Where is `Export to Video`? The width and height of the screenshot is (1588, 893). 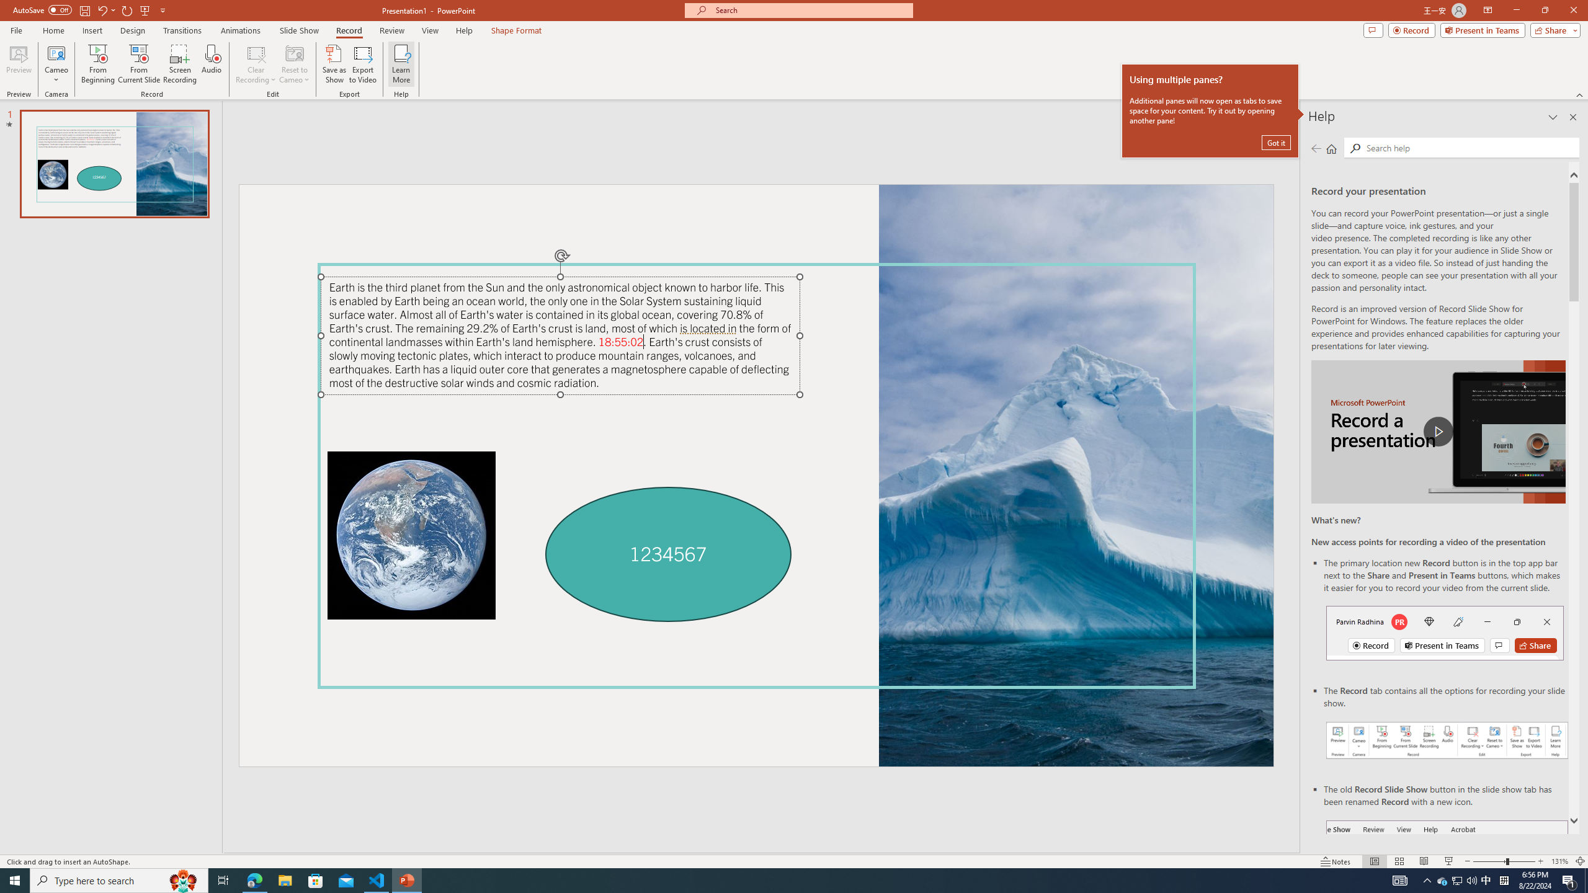 Export to Video is located at coordinates (362, 64).